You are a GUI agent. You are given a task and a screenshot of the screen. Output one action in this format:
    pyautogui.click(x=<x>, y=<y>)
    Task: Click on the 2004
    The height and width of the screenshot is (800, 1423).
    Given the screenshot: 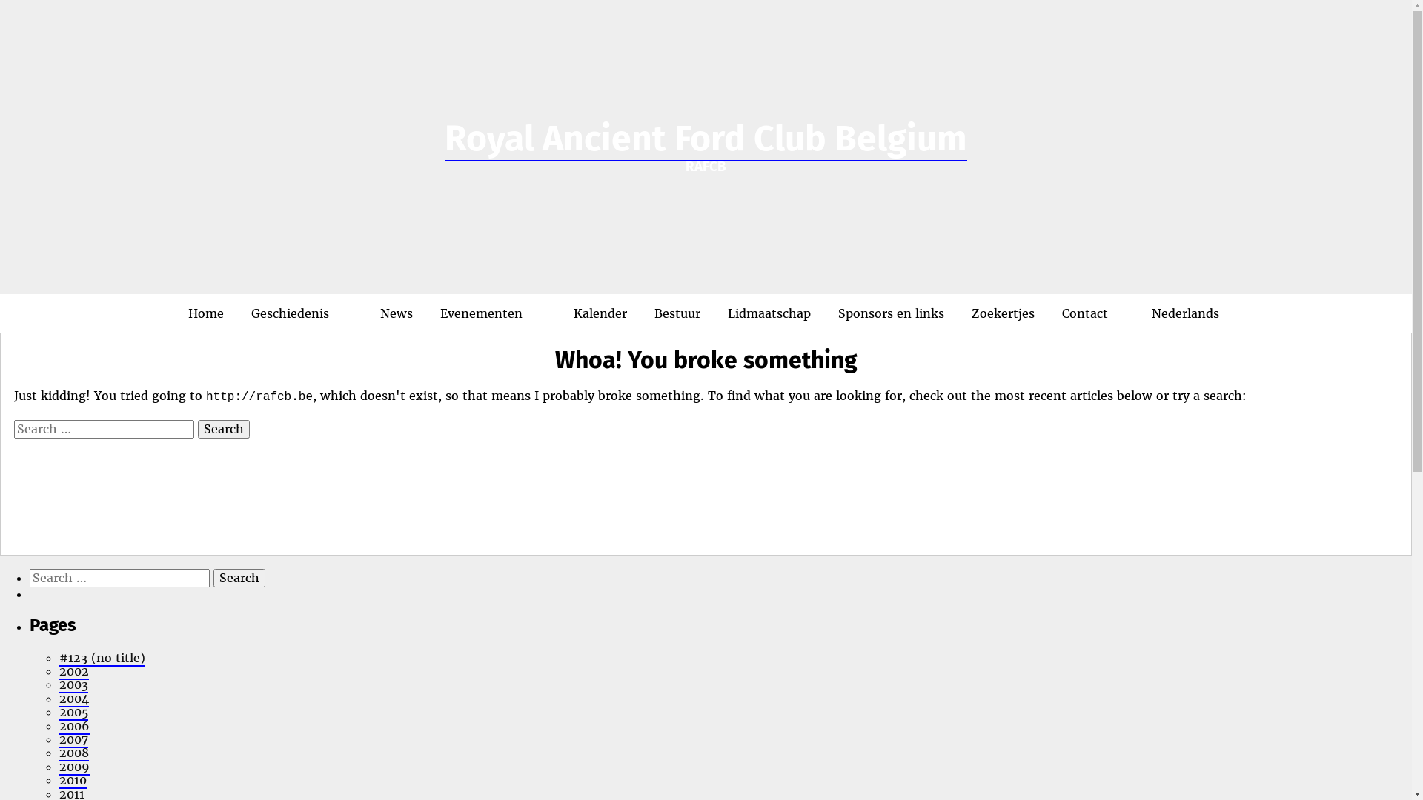 What is the action you would take?
    pyautogui.click(x=74, y=699)
    